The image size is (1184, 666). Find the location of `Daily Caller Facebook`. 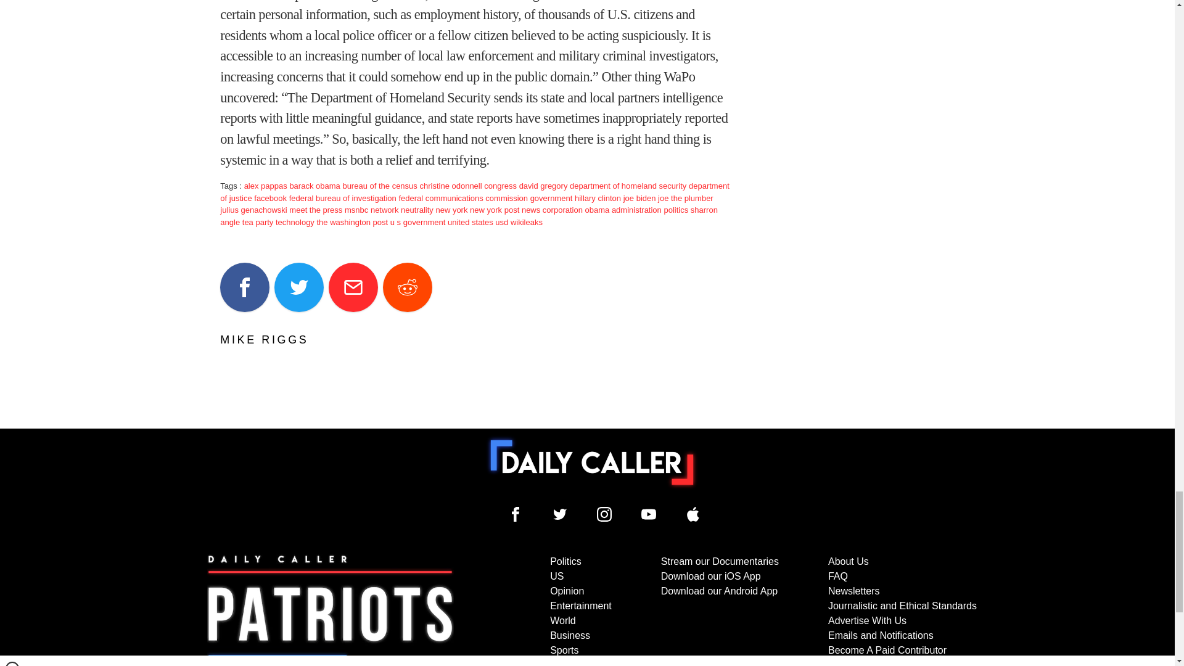

Daily Caller Facebook is located at coordinates (516, 514).